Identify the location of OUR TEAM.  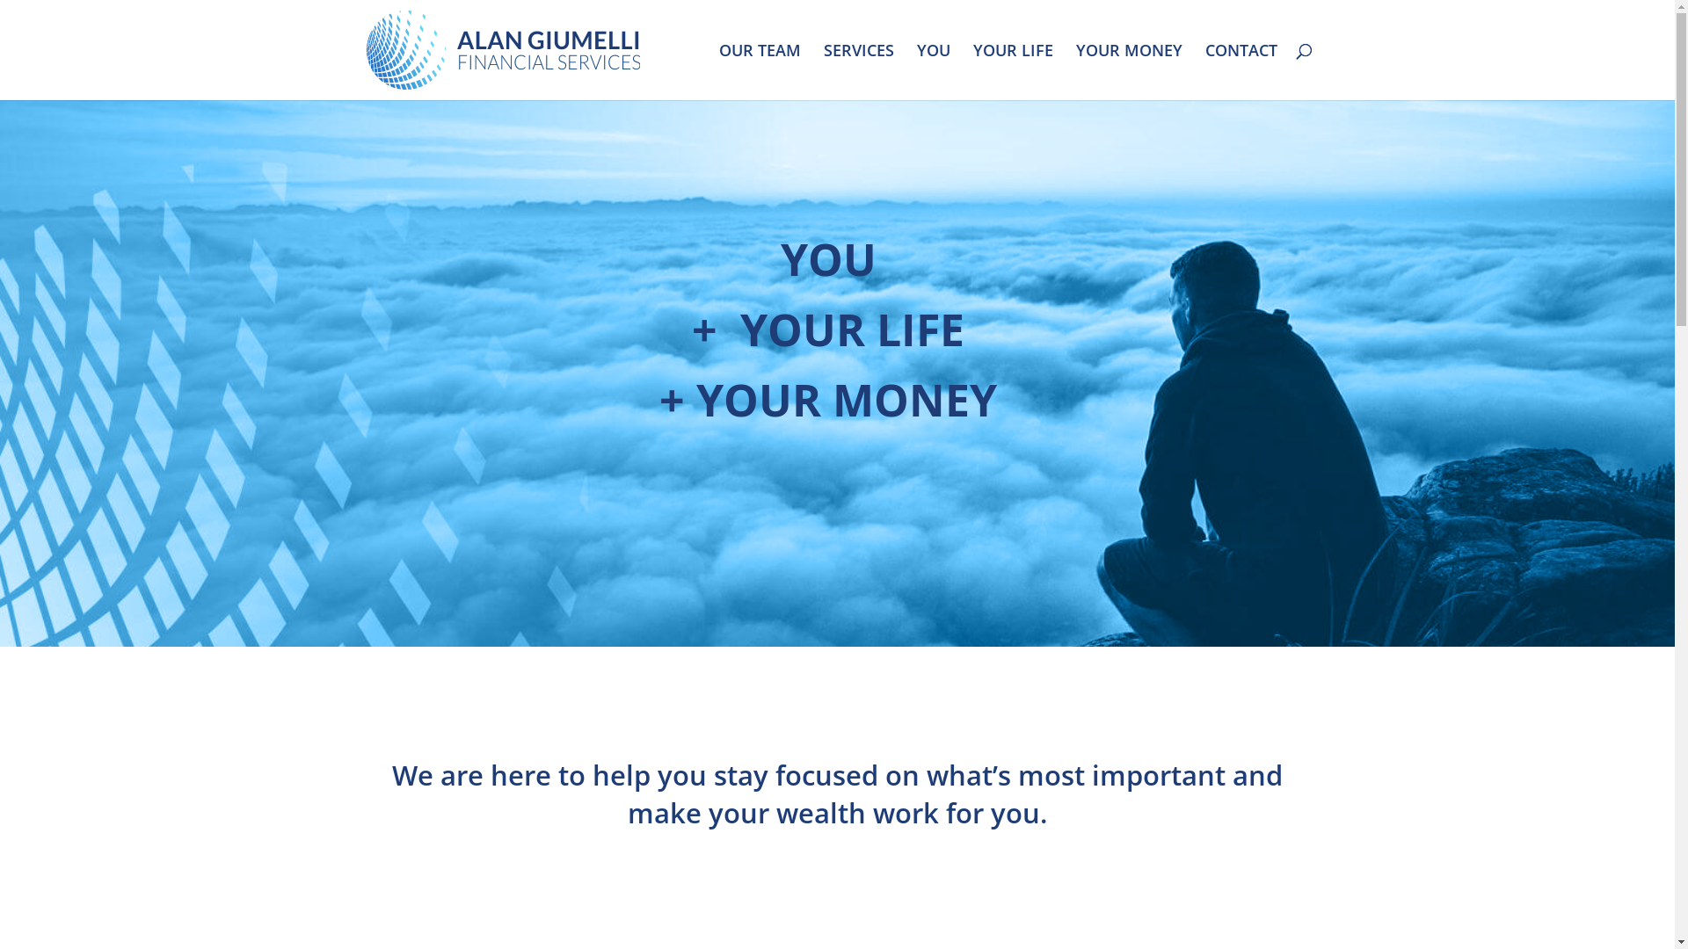
(760, 72).